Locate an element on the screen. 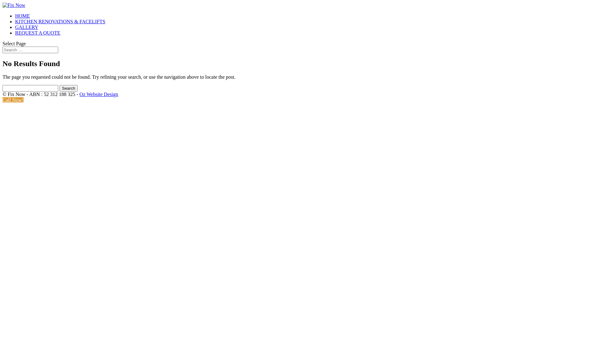  GALLERY is located at coordinates (27, 27).